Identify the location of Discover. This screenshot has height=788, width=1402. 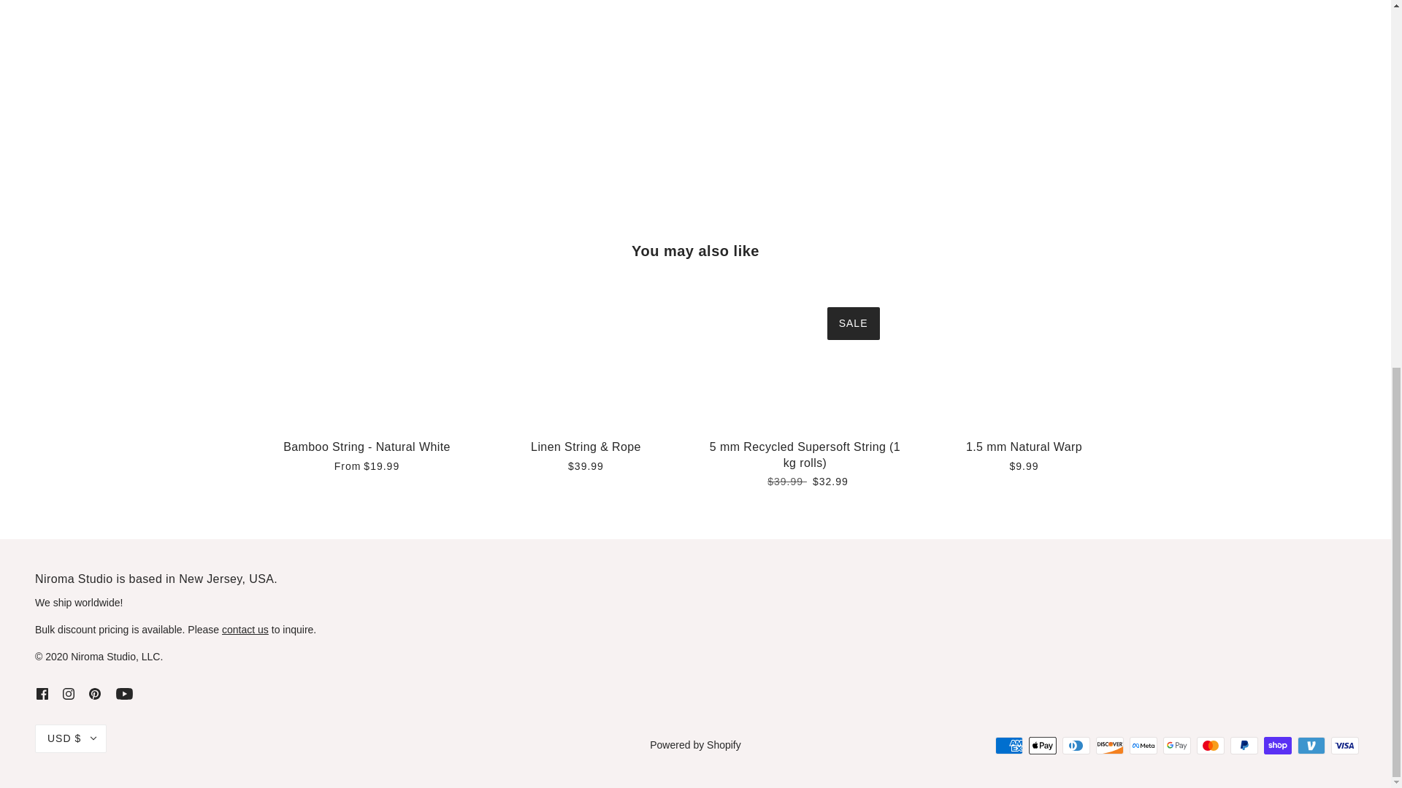
(1110, 745).